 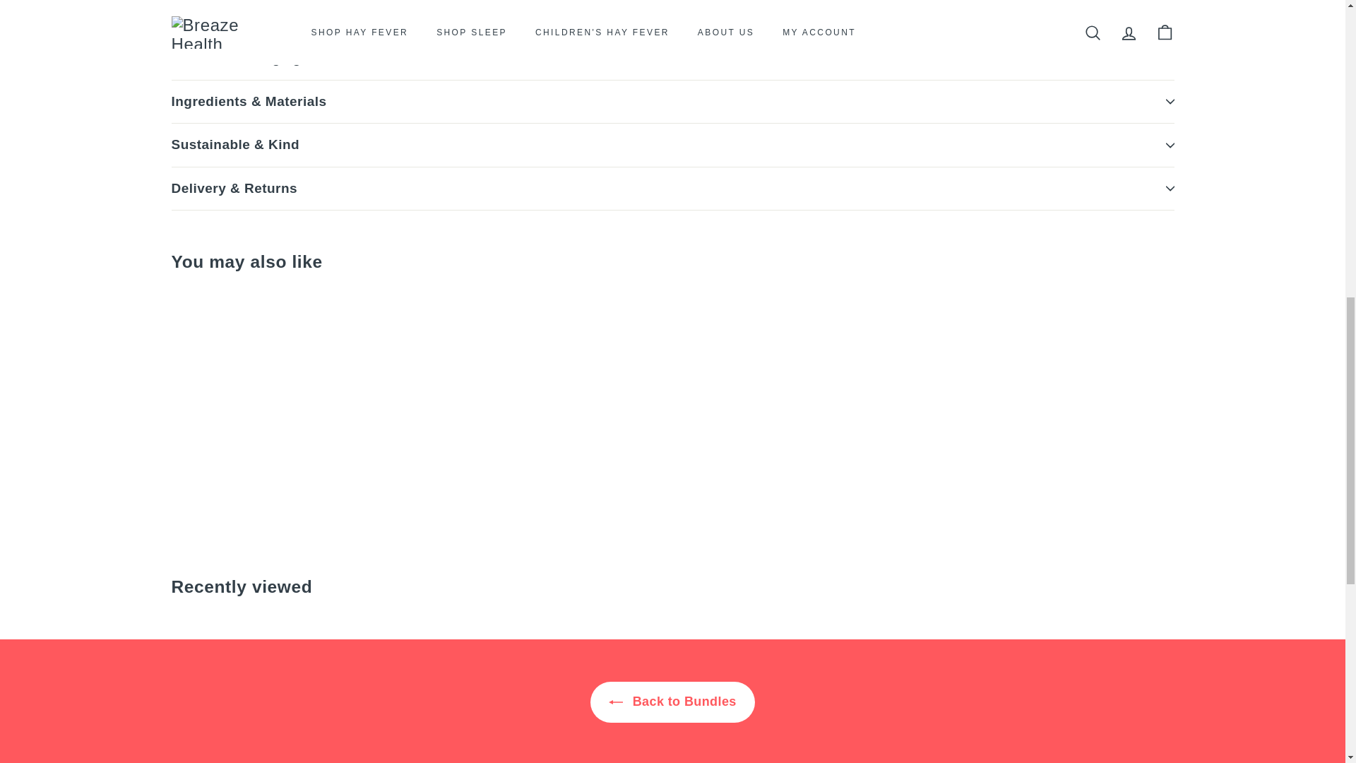 I want to click on icon-left-arrow, so click(x=616, y=702).